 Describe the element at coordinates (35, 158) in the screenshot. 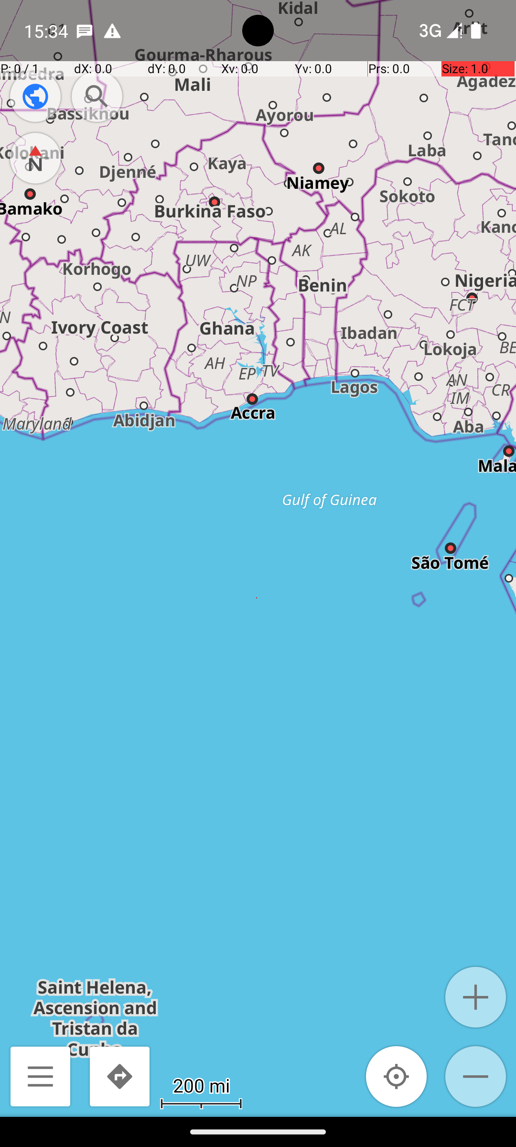

I see `North is up` at that location.